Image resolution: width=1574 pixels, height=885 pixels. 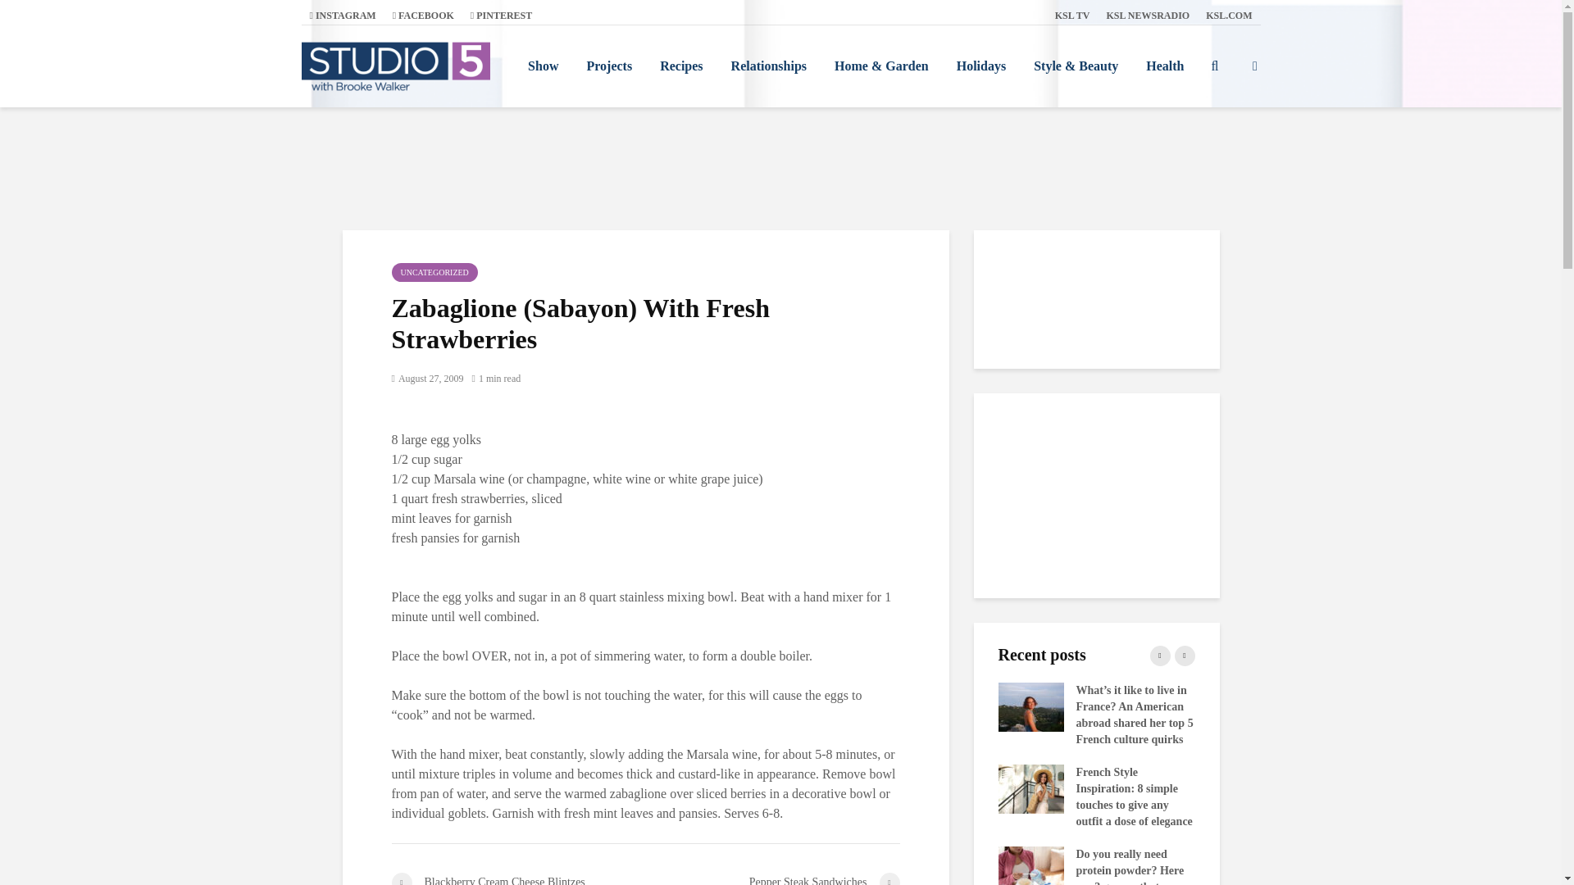 What do you see at coordinates (1229, 15) in the screenshot?
I see `KSL.COM` at bounding box center [1229, 15].